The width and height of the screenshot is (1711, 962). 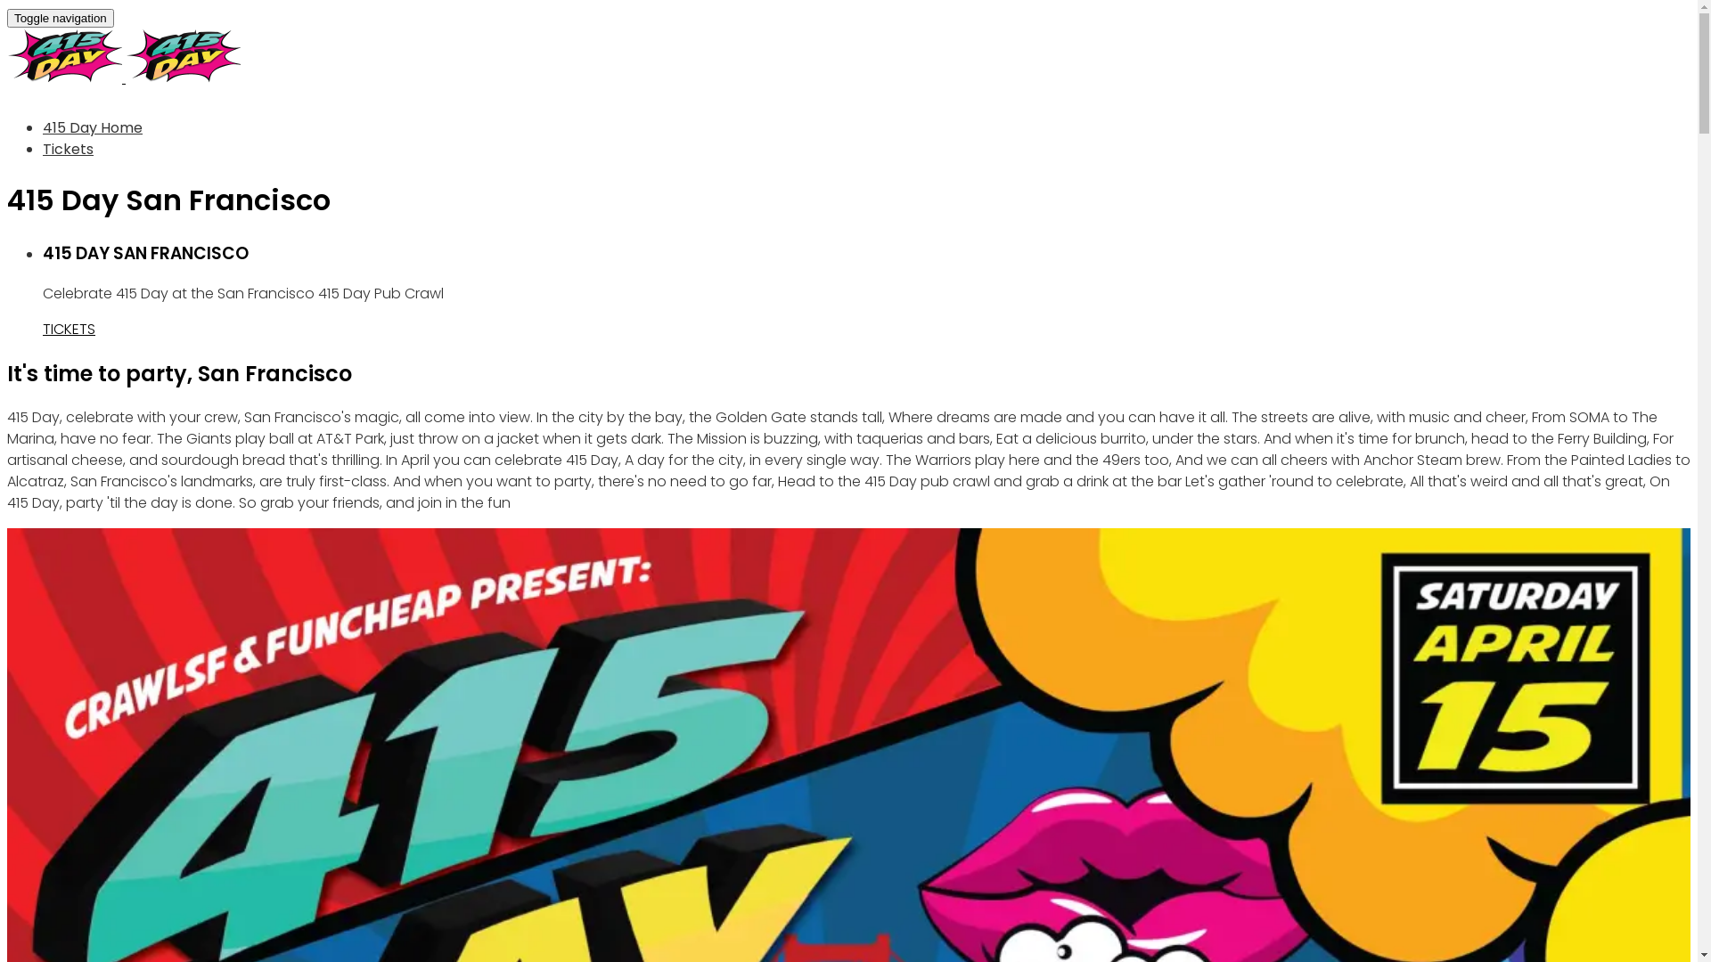 What do you see at coordinates (61, 18) in the screenshot?
I see `Toggle navigation` at bounding box center [61, 18].